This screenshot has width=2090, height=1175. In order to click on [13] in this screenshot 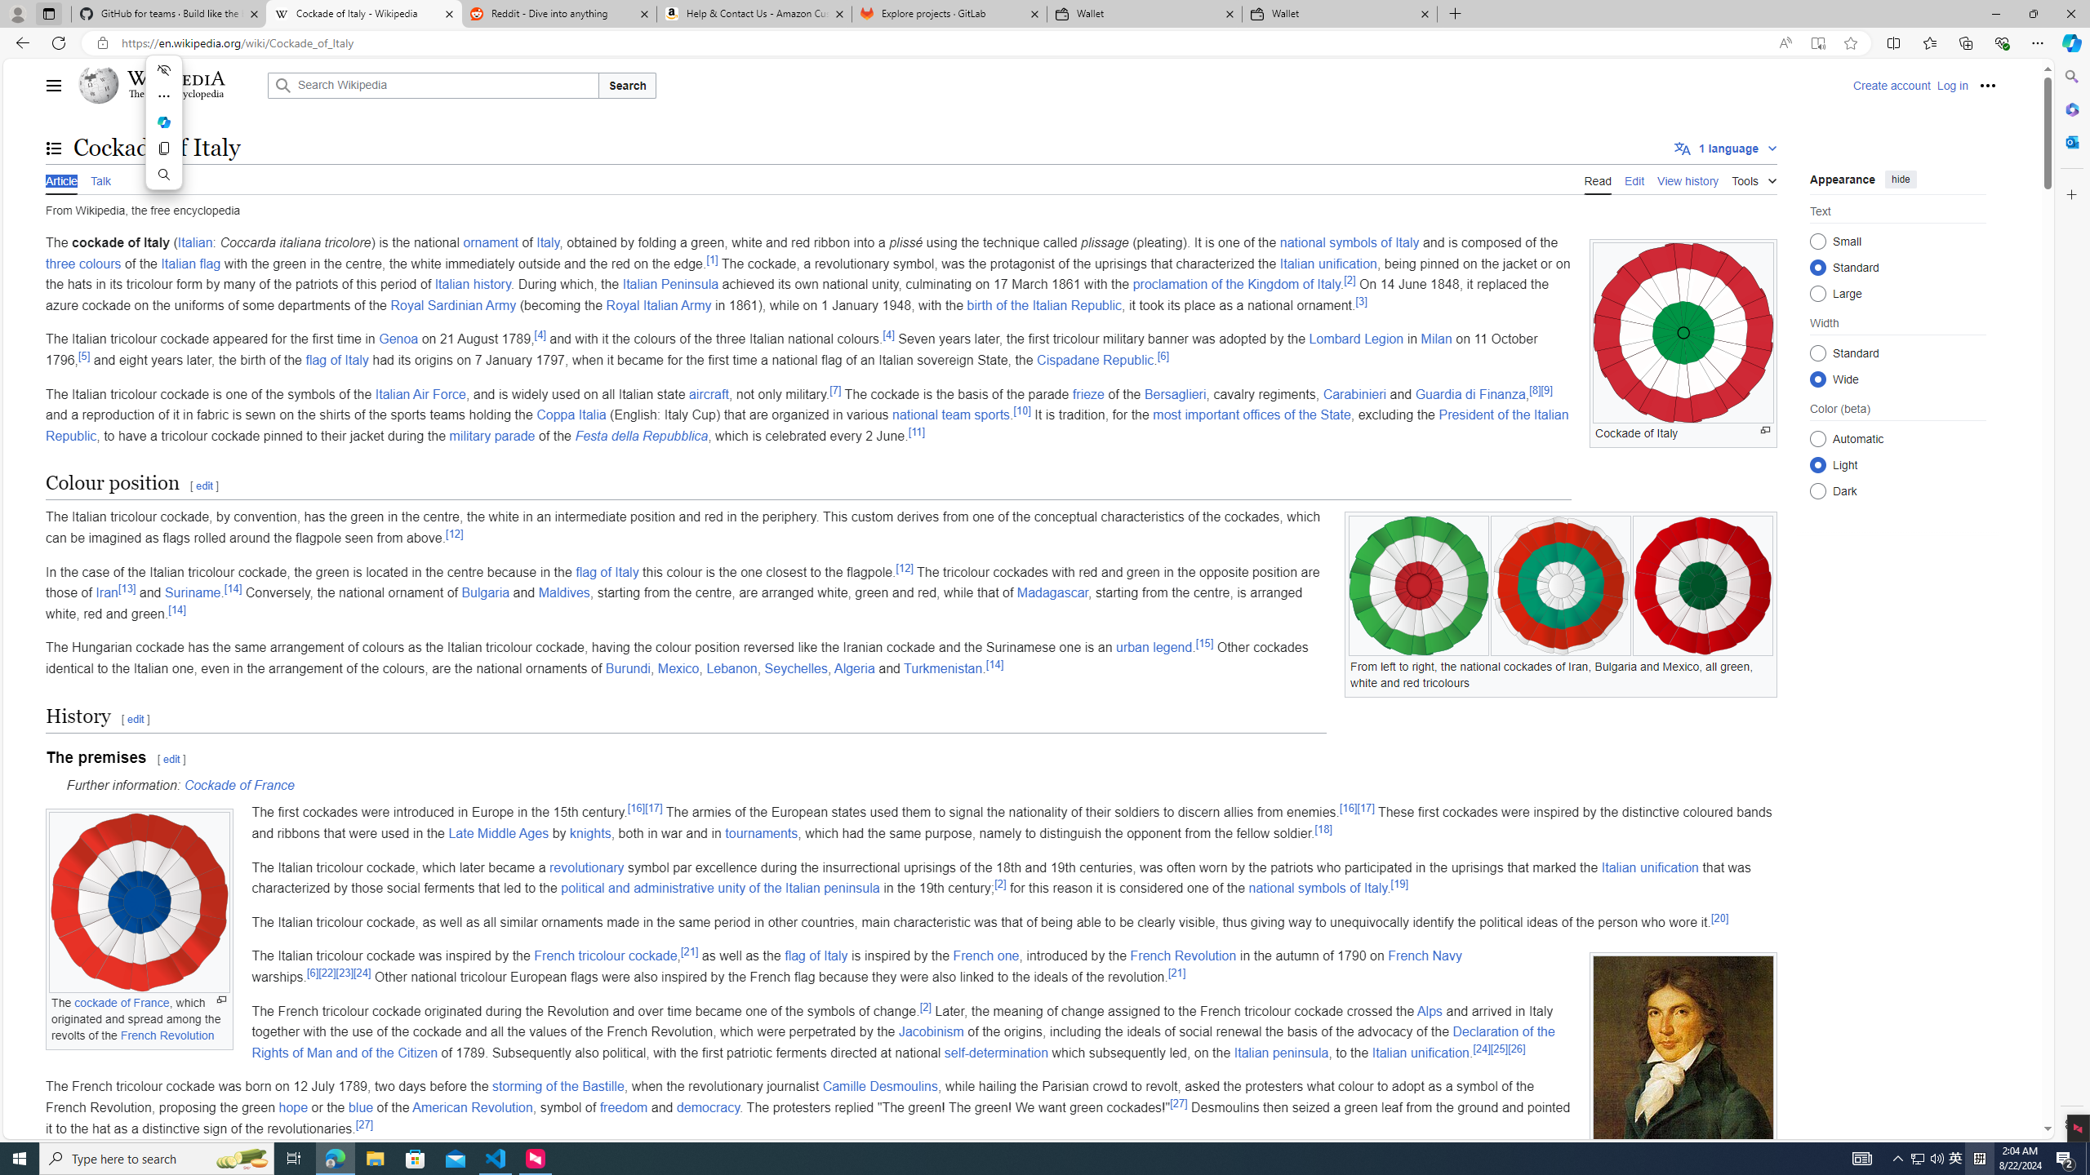, I will do `click(126, 587)`.